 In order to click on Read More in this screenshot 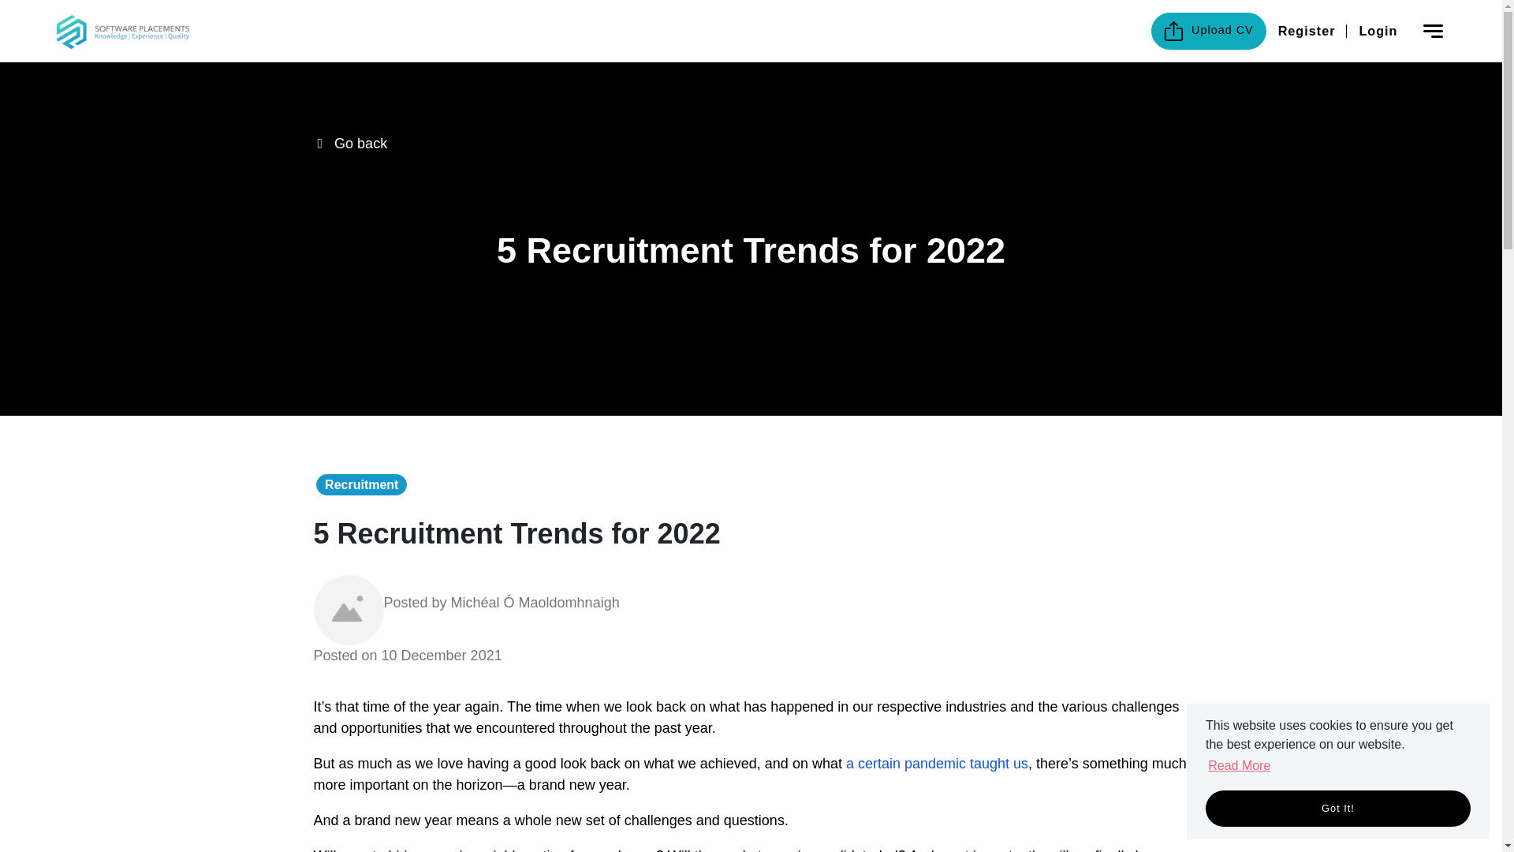, I will do `click(1239, 765)`.